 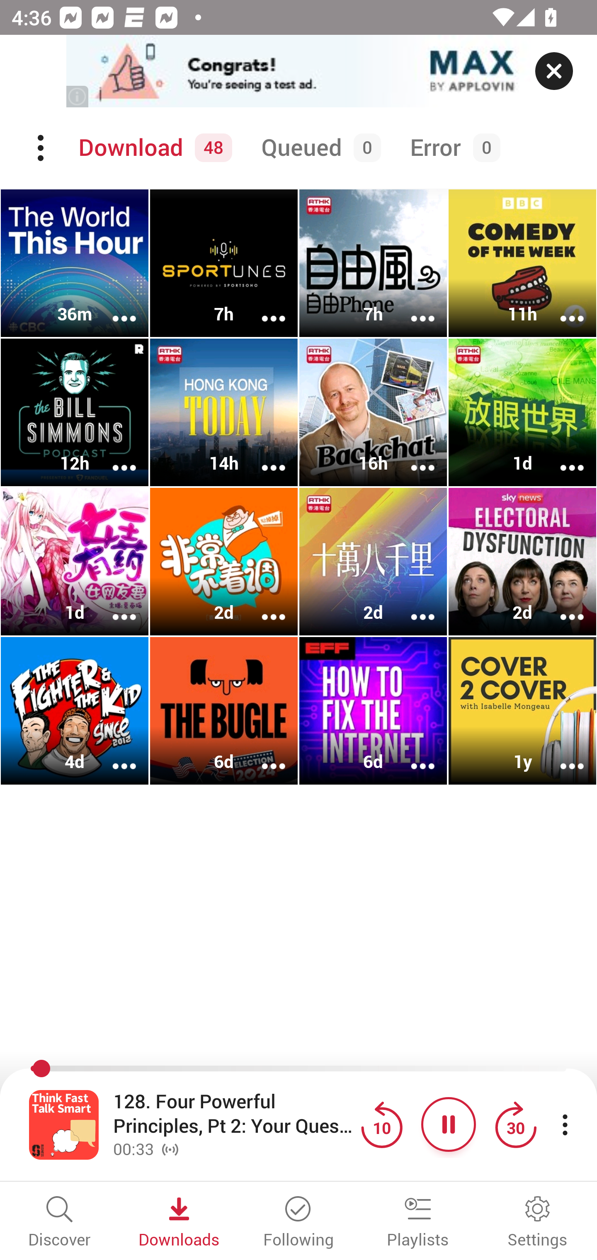 I want to click on More options, so click(x=561, y=756).